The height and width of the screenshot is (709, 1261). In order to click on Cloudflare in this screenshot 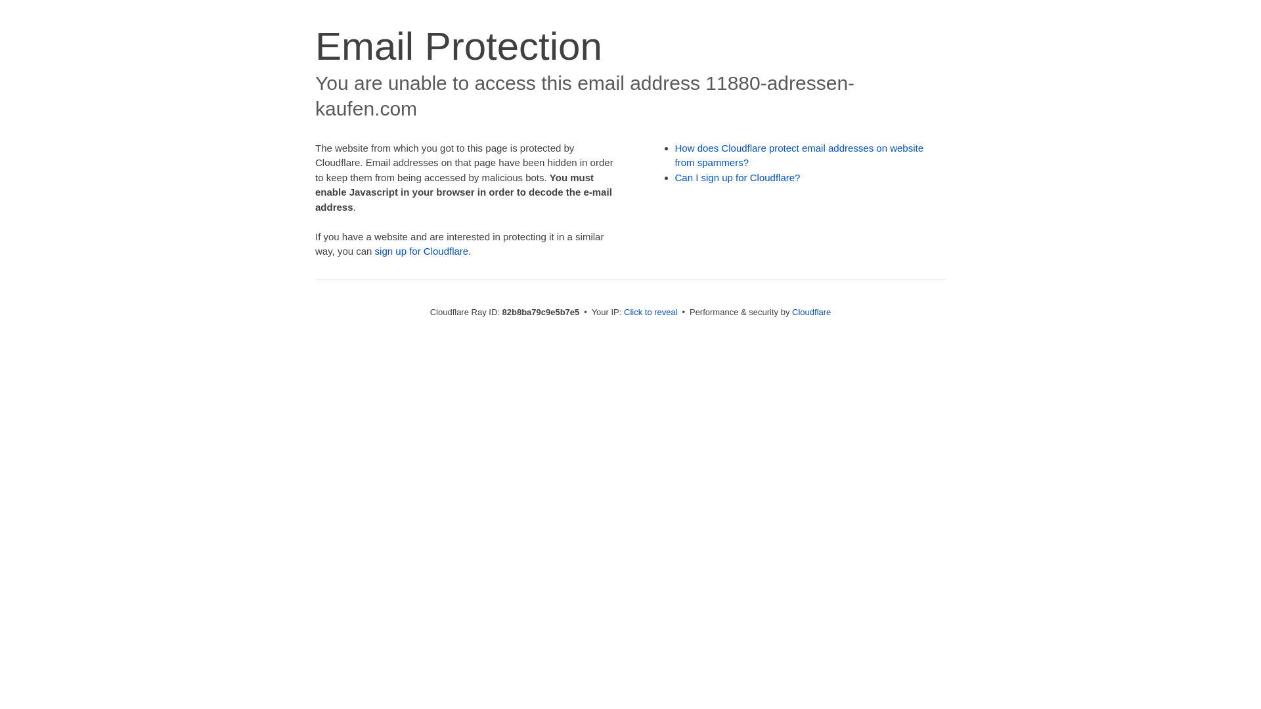, I will do `click(812, 312)`.